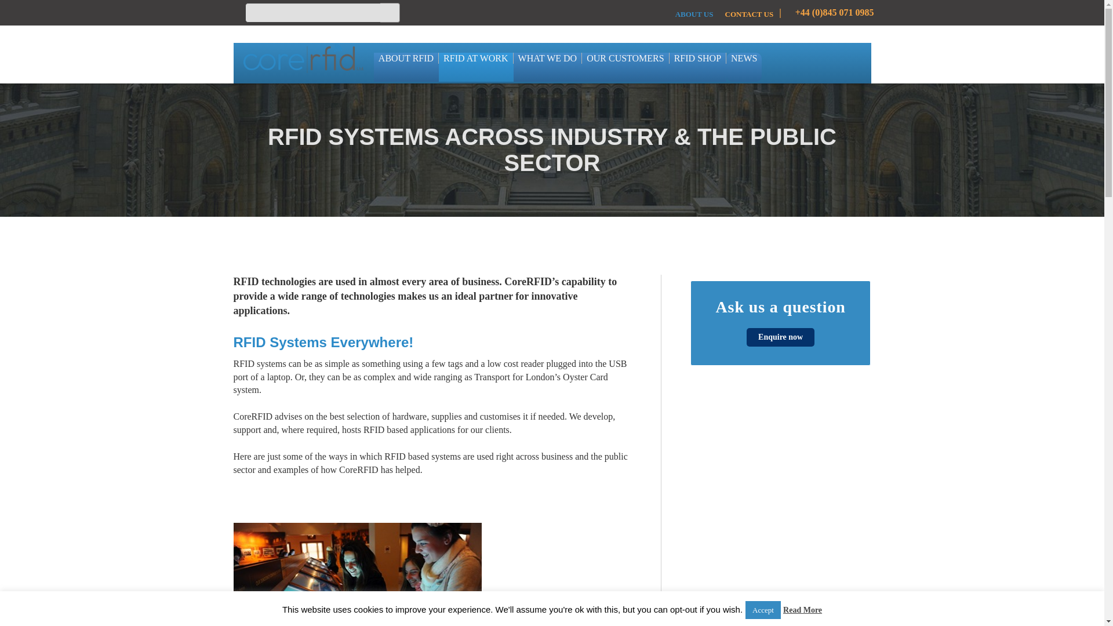  Describe the element at coordinates (357, 574) in the screenshot. I see `entertainment` at that location.